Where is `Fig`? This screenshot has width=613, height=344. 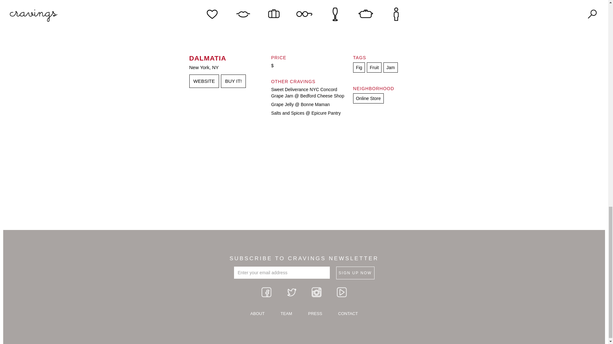 Fig is located at coordinates (359, 67).